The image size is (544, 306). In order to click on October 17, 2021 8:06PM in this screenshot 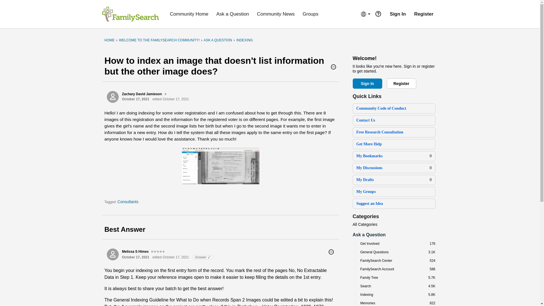, I will do `click(135, 99)`.